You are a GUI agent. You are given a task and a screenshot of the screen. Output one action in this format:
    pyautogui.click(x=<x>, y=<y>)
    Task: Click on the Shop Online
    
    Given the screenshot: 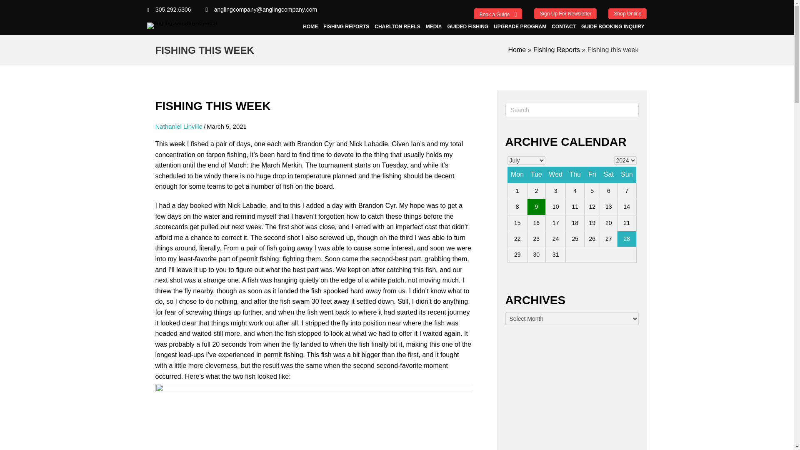 What is the action you would take?
    pyautogui.click(x=627, y=14)
    